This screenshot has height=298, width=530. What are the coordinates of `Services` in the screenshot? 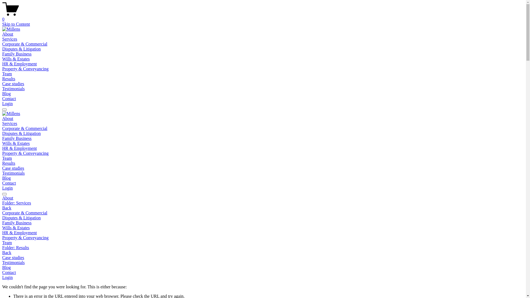 It's located at (10, 124).